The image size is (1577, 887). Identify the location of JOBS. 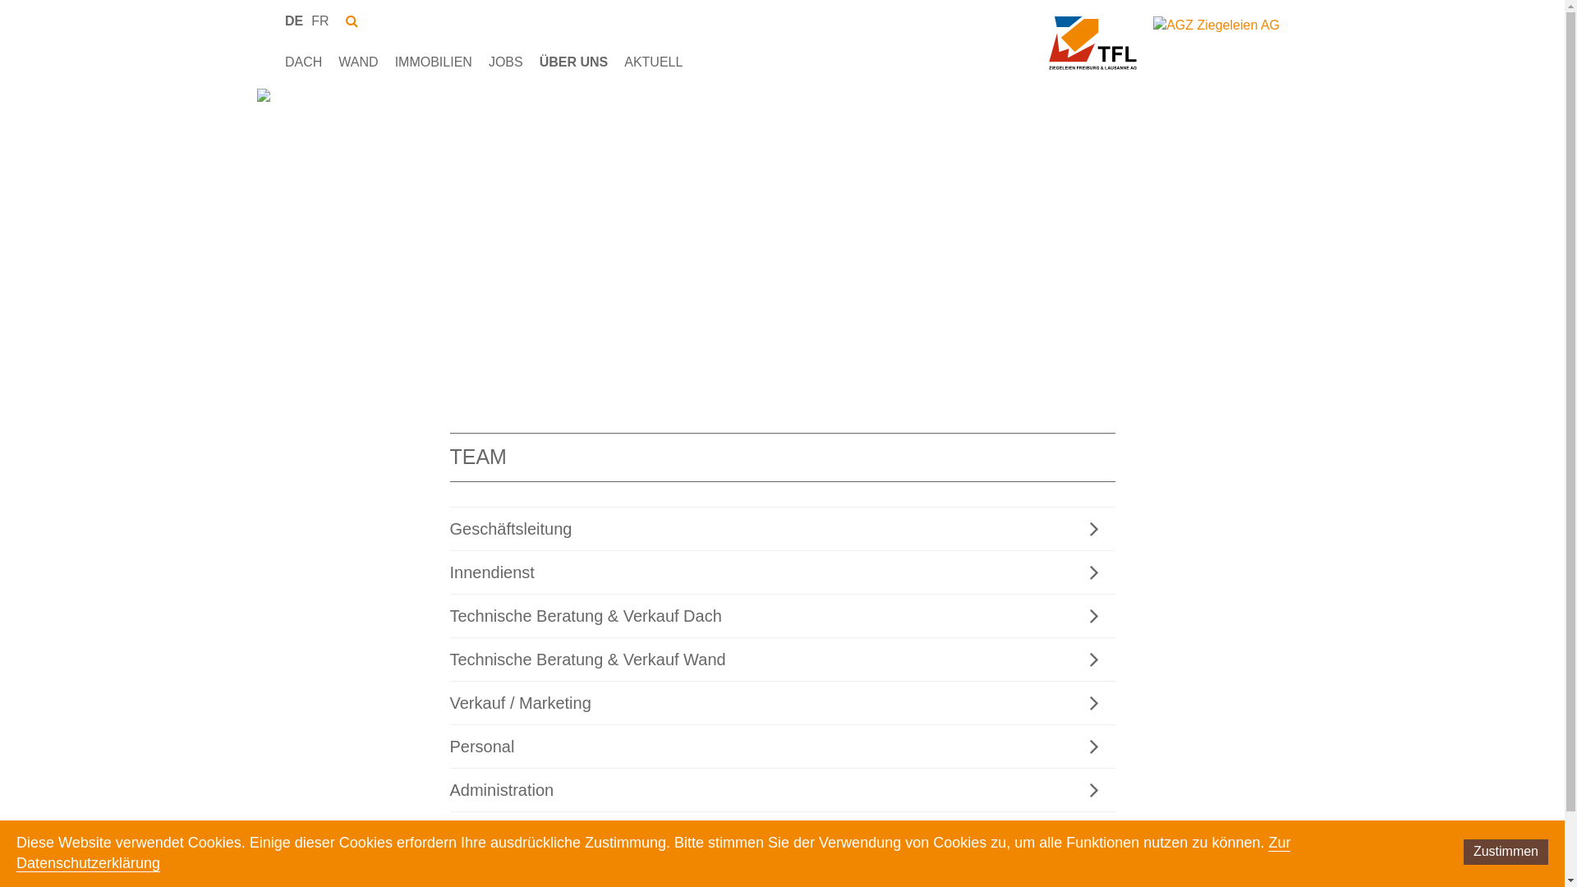
(506, 62).